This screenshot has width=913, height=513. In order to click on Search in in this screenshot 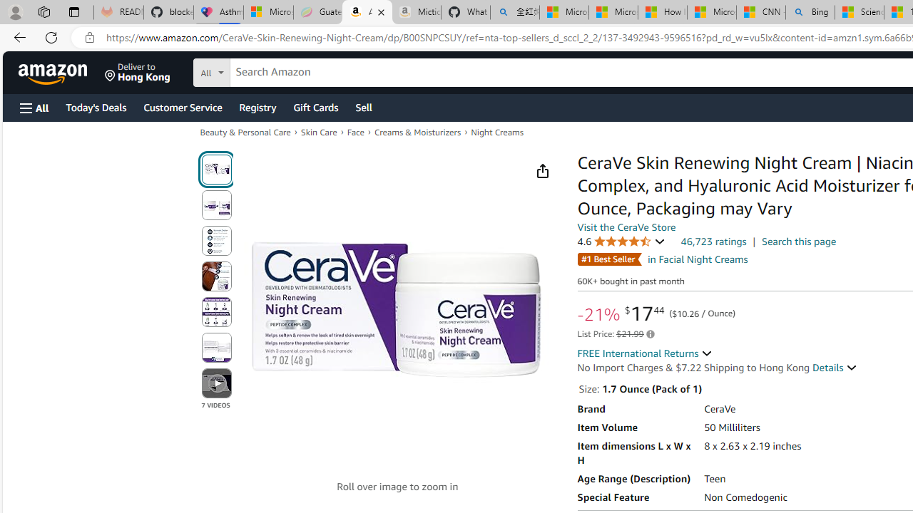, I will do `click(265, 71)`.